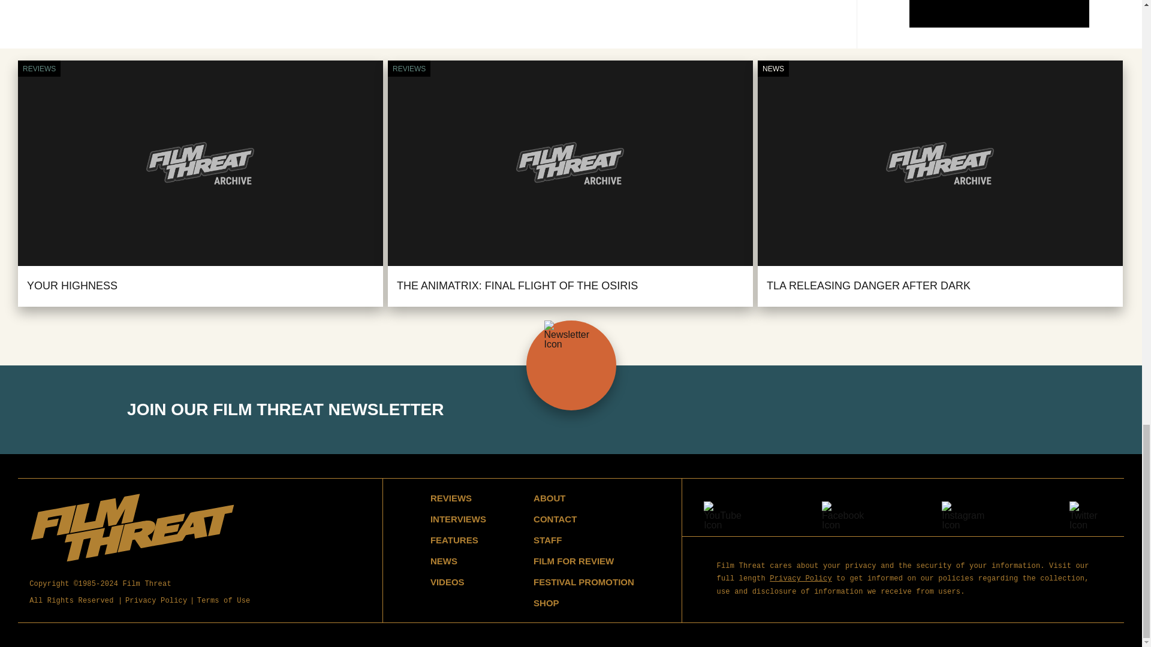 This screenshot has height=647, width=1151. I want to click on News, so click(773, 68).